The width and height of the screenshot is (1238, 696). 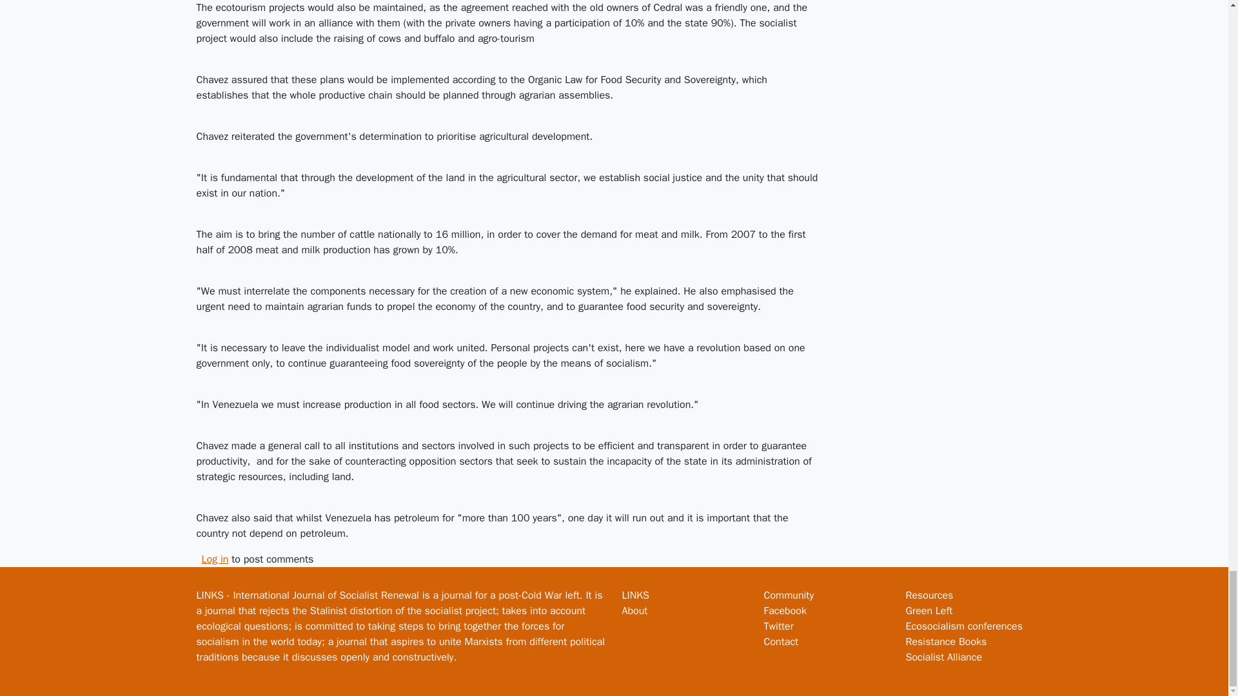 I want to click on Log in, so click(x=214, y=559).